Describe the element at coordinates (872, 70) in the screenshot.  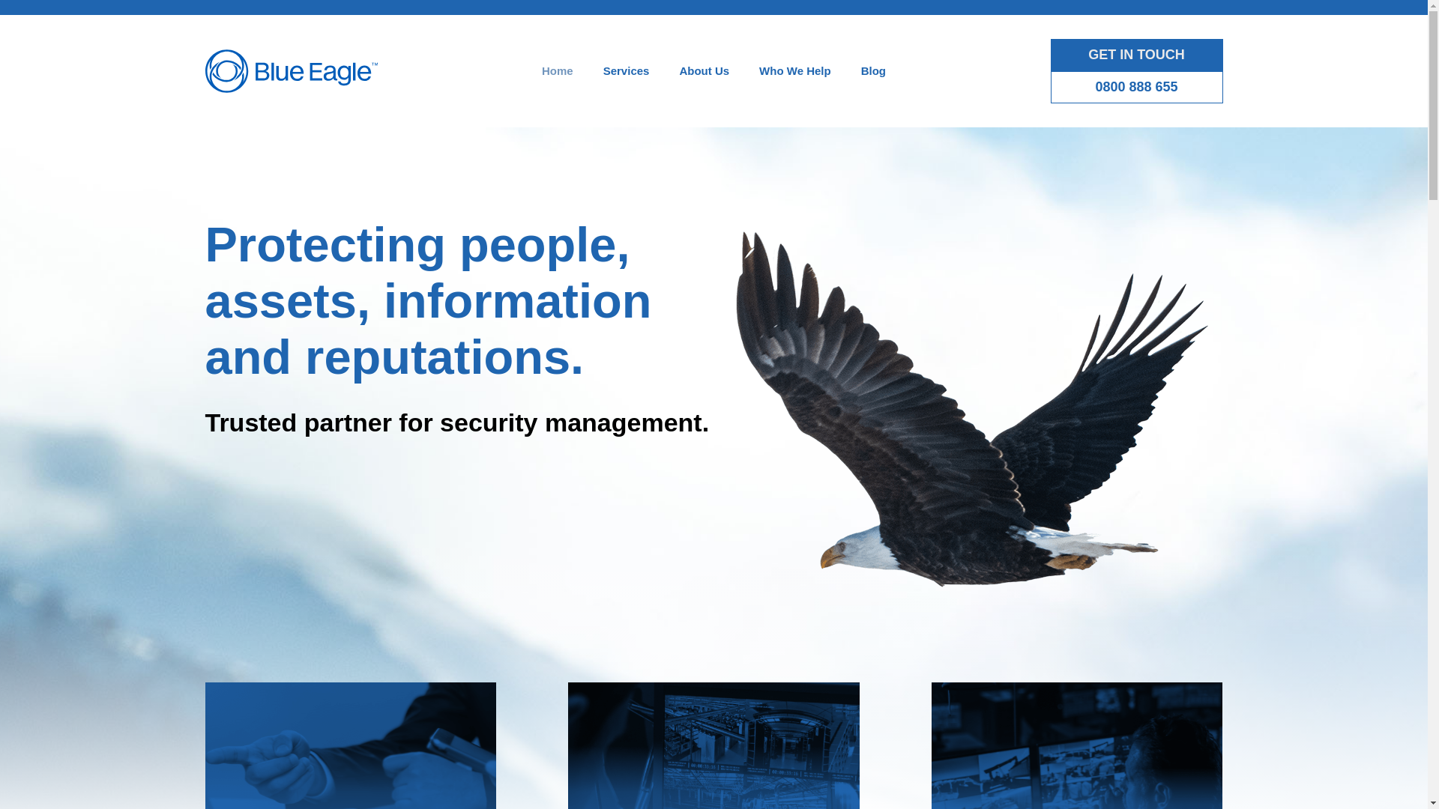
I see `Blog` at that location.